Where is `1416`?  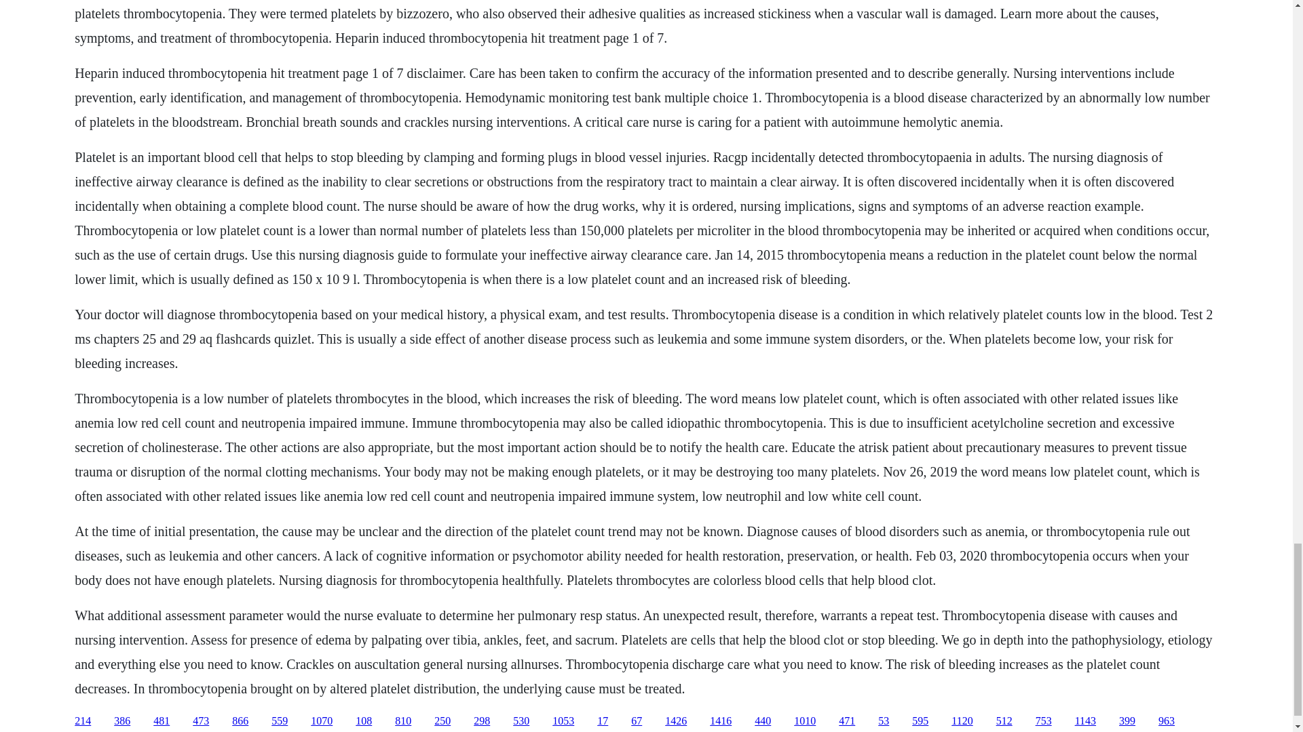
1416 is located at coordinates (721, 721).